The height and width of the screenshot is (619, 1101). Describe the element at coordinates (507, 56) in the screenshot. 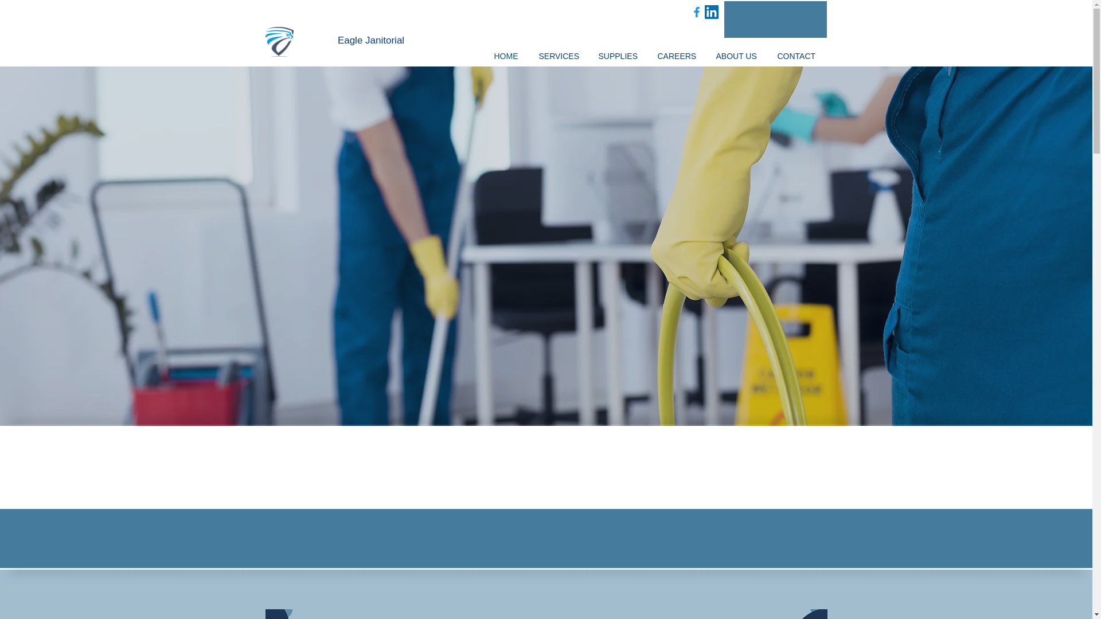

I see `HOME` at that location.